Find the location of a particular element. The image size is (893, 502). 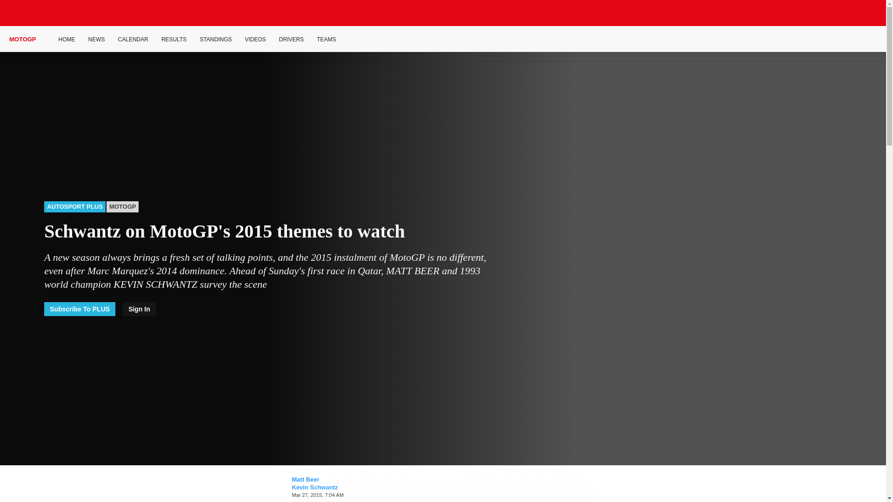

STANDINGS is located at coordinates (215, 40).